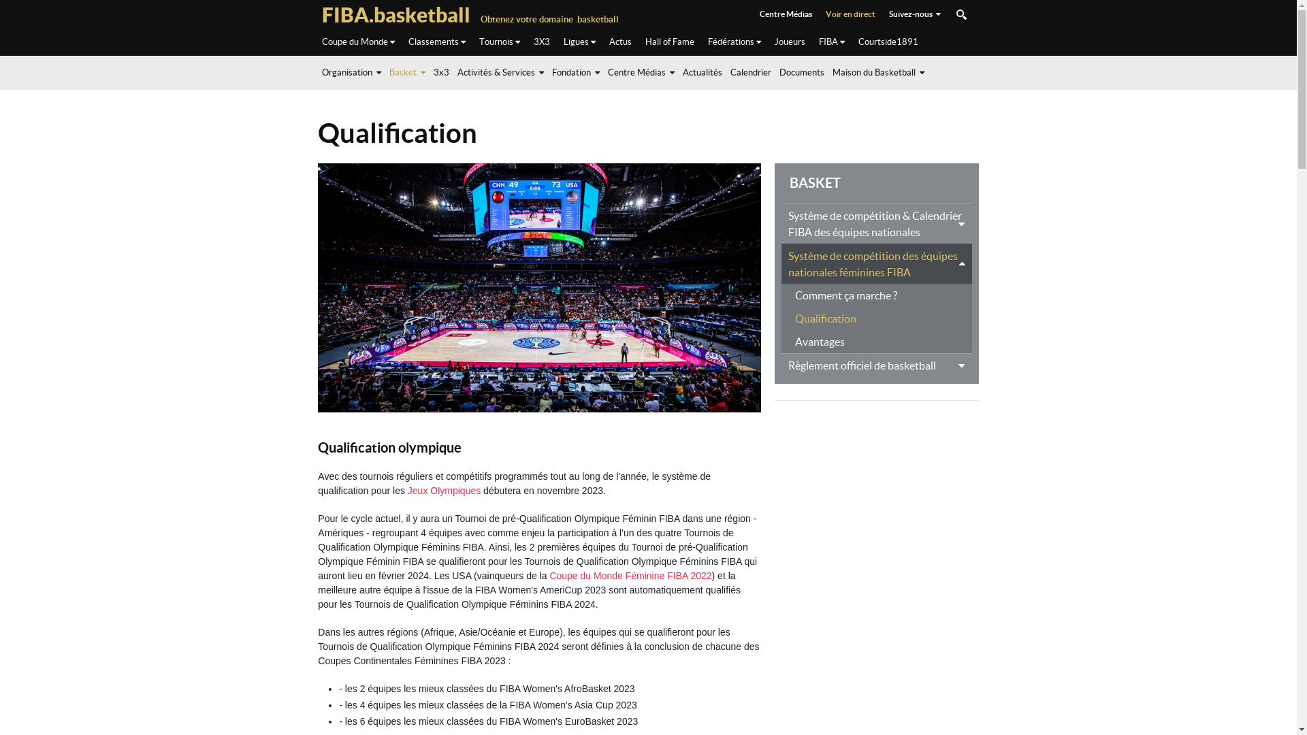  What do you see at coordinates (542, 42) in the screenshot?
I see `3X3` at bounding box center [542, 42].